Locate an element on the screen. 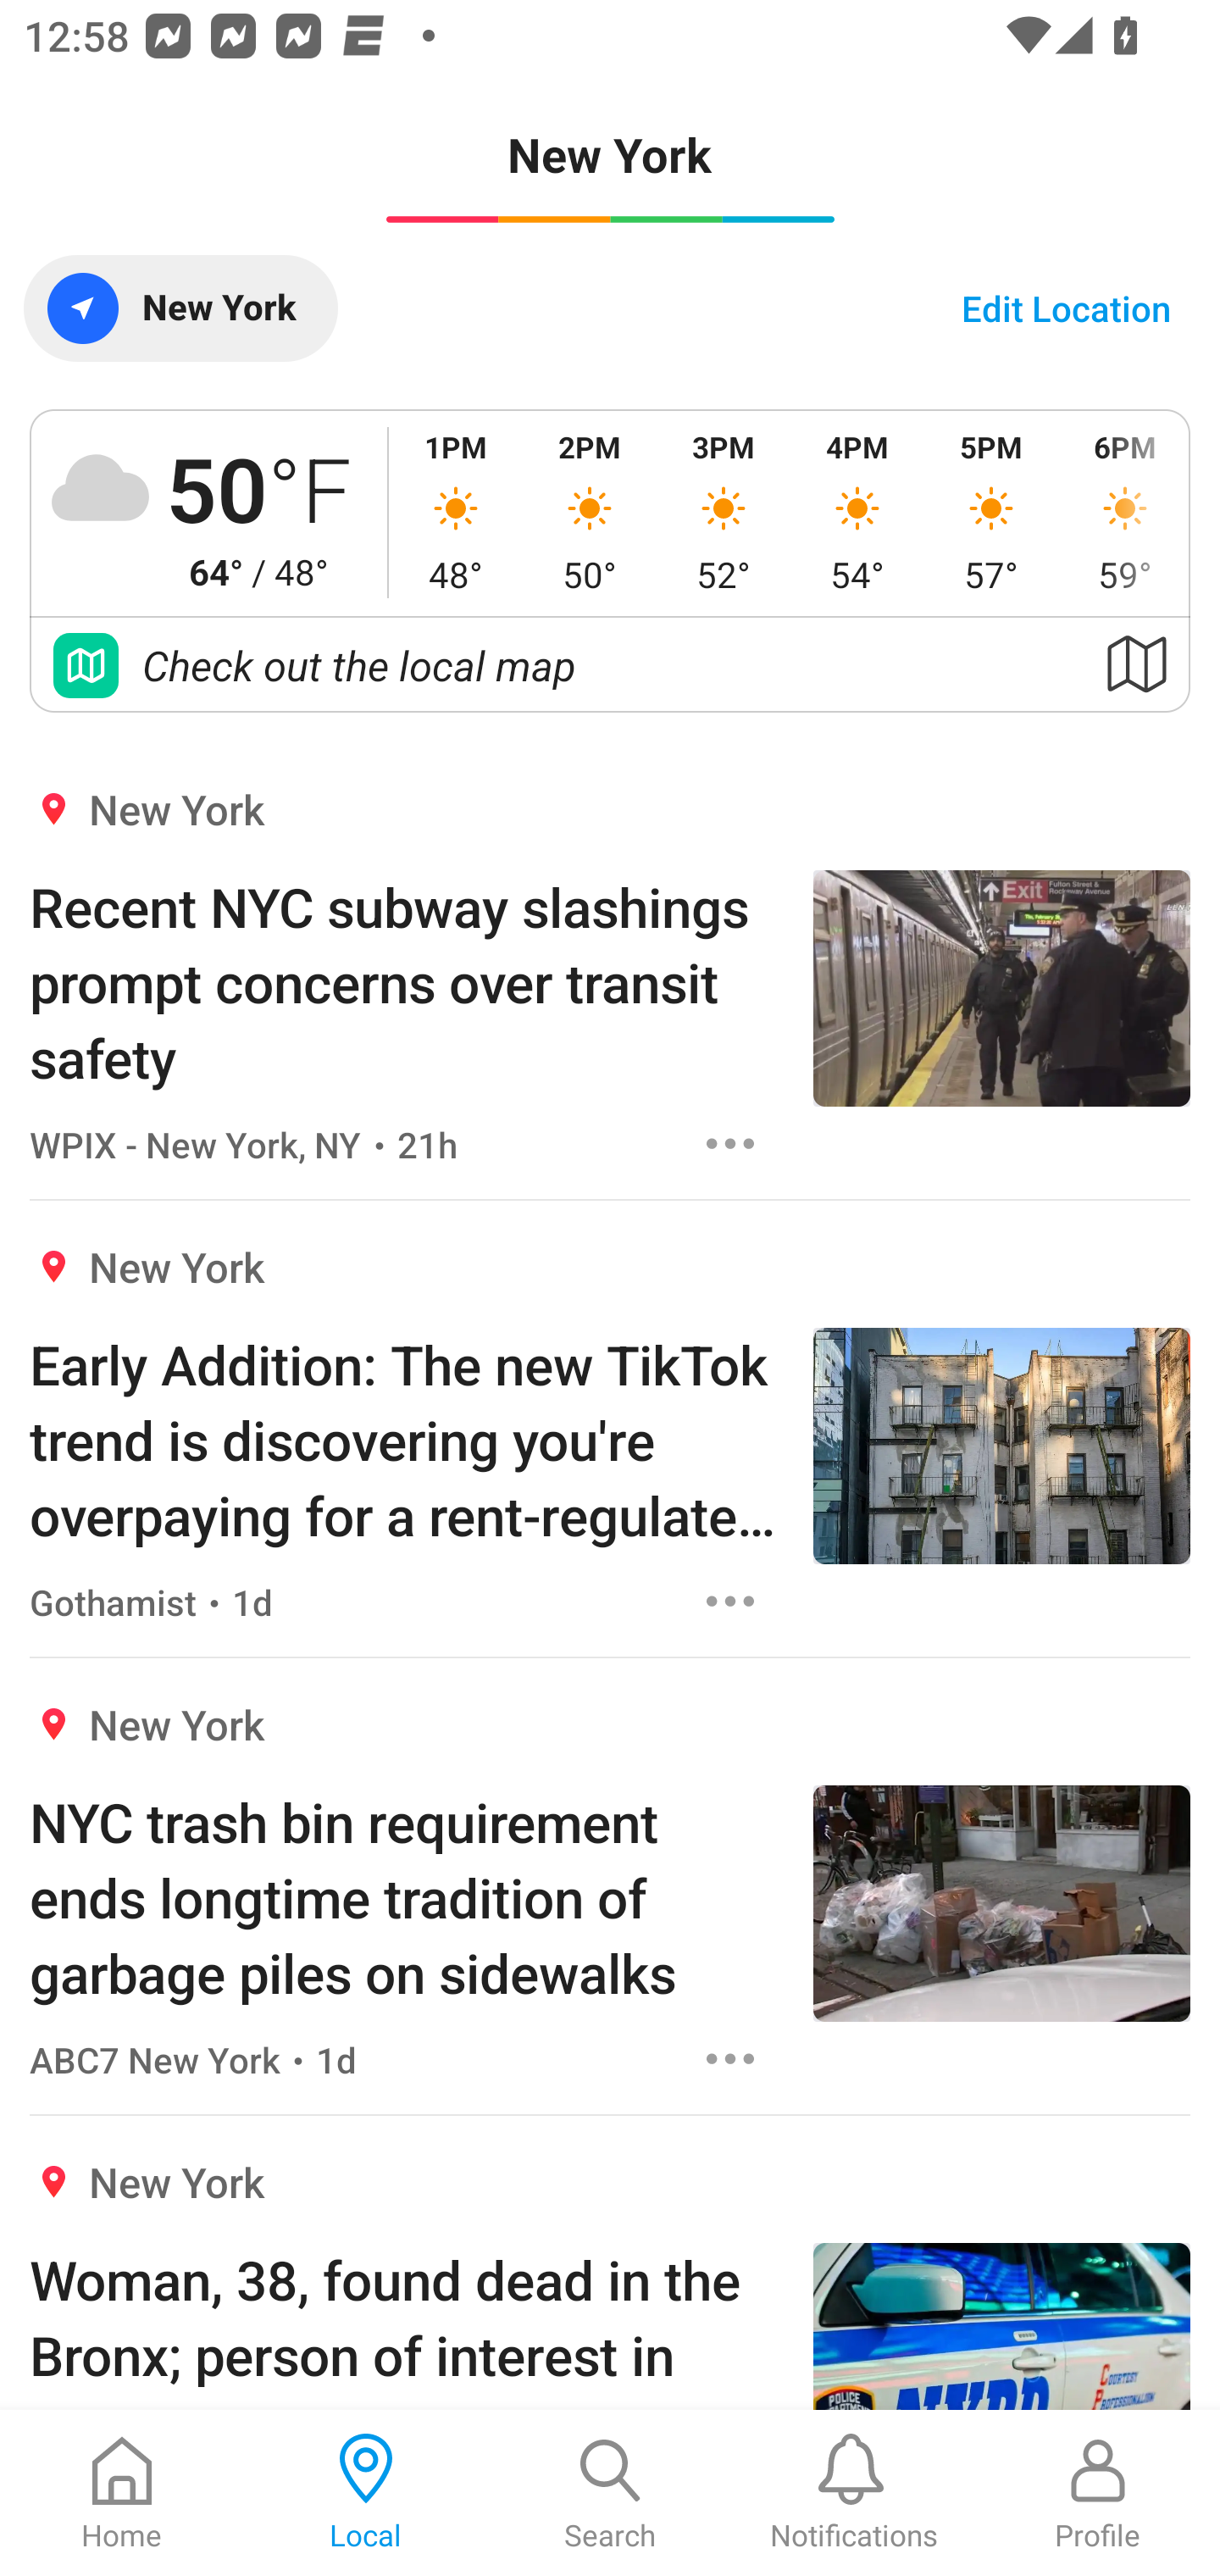 The width and height of the screenshot is (1220, 2576). 5PM 57° is located at coordinates (991, 512).